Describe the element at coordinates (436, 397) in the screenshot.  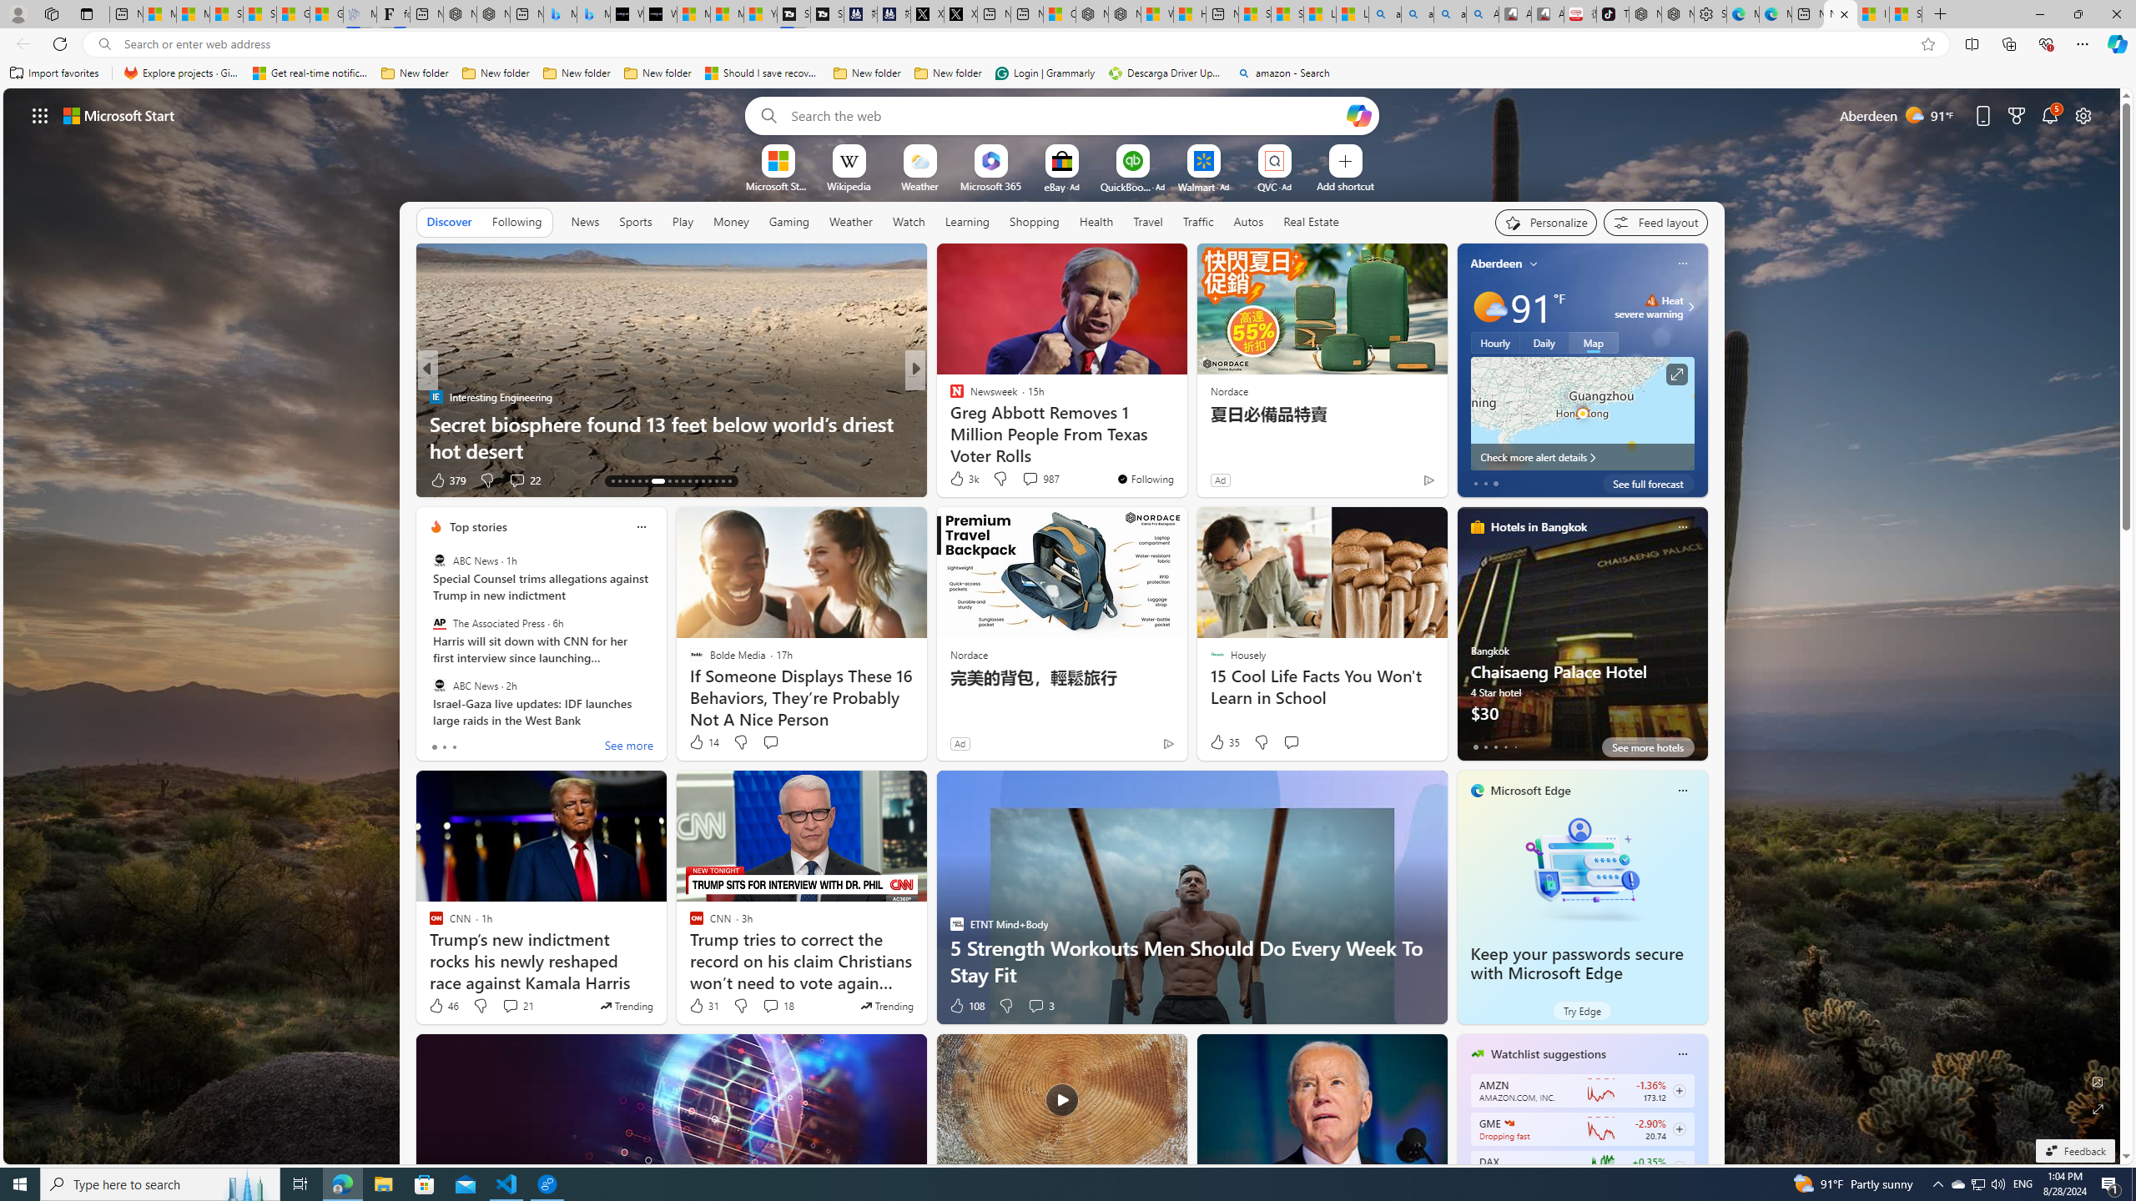
I see `Interesting Engineering` at that location.